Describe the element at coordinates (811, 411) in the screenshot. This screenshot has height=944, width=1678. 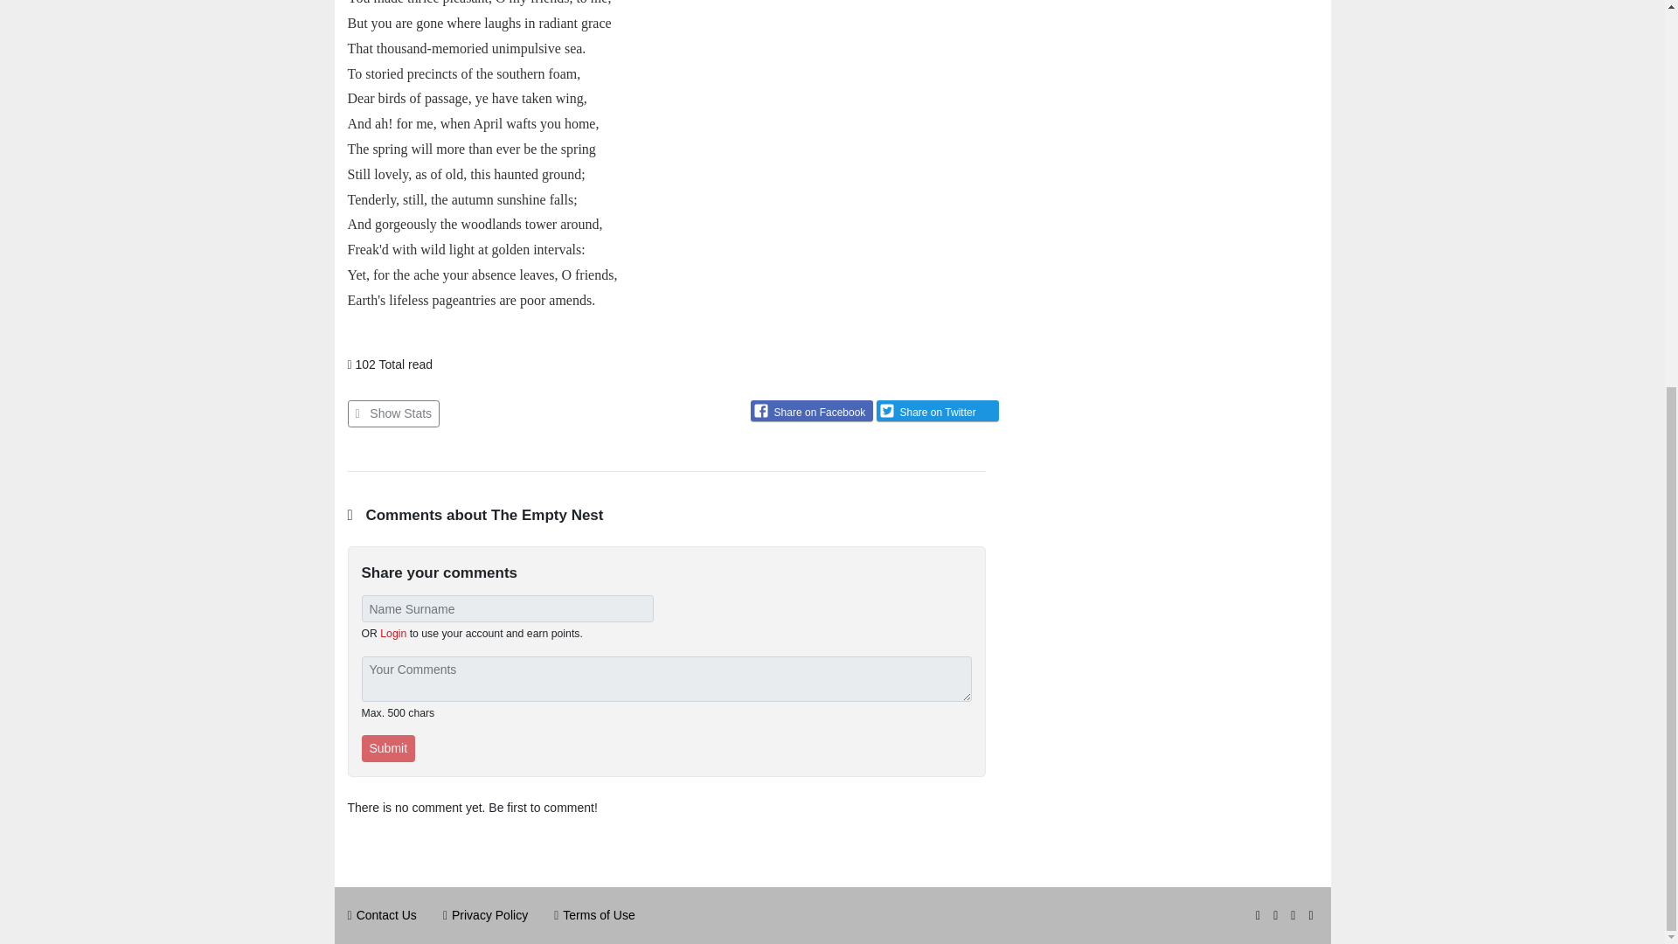
I see `Share on Facebook` at that location.